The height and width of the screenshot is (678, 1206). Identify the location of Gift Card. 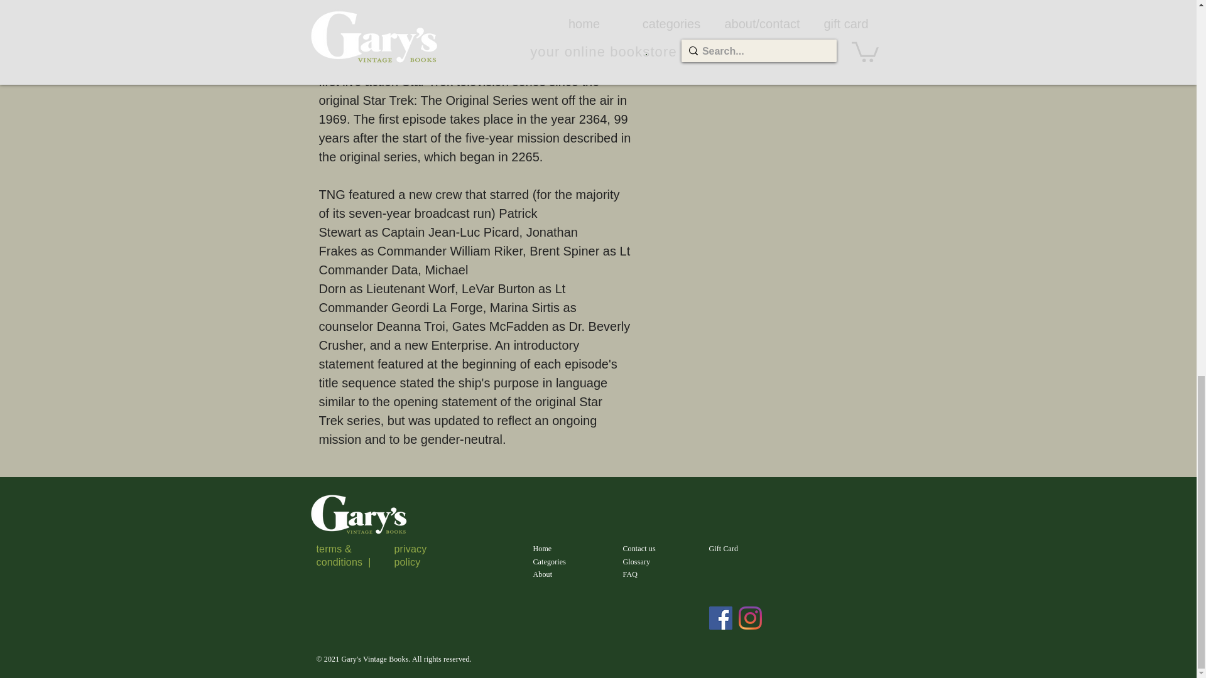
(724, 549).